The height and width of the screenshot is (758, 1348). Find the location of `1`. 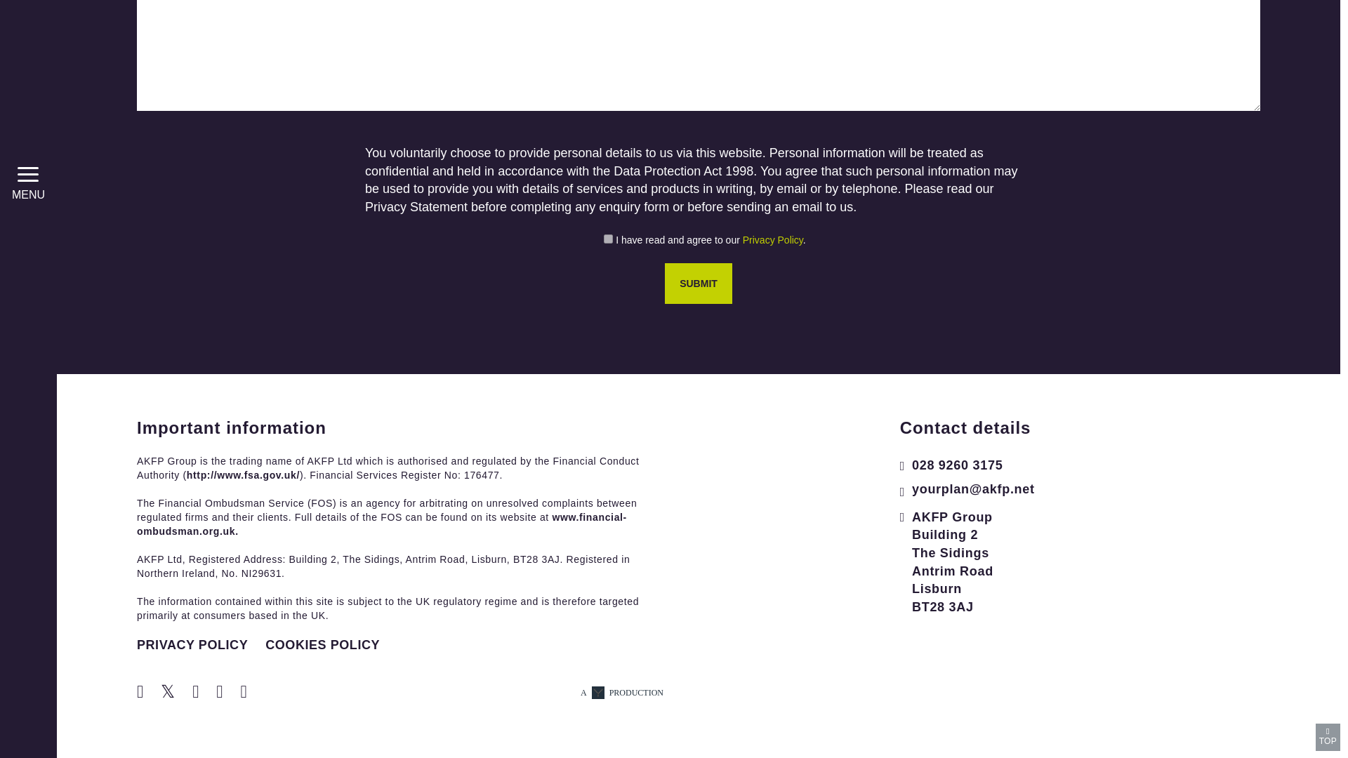

1 is located at coordinates (608, 239).